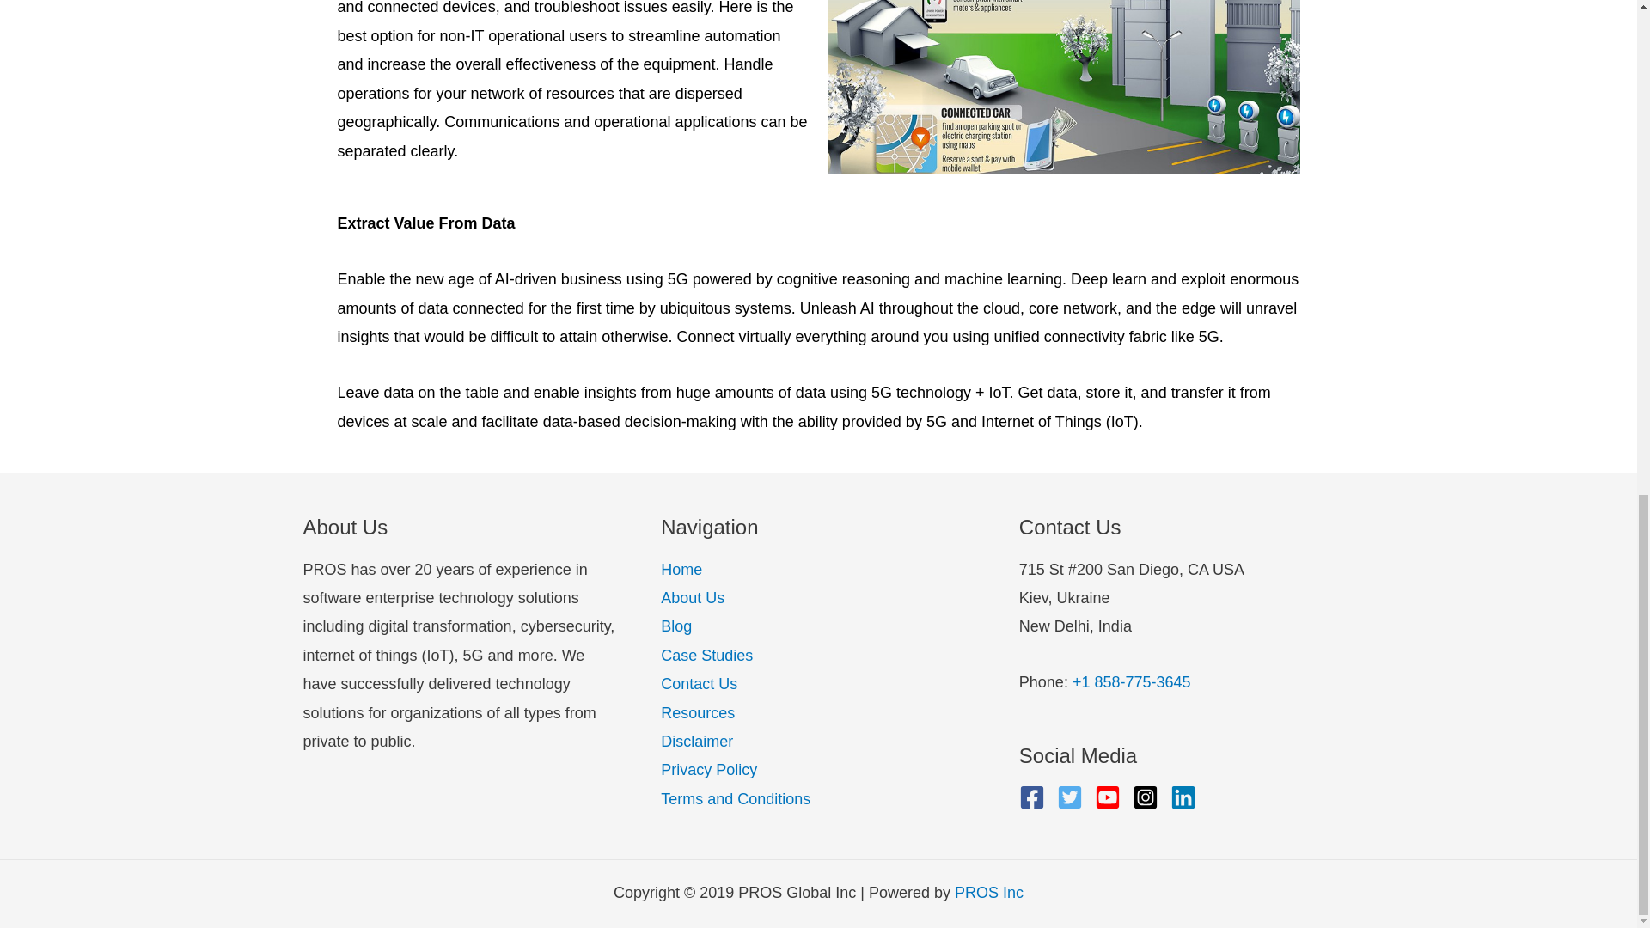 The height and width of the screenshot is (928, 1650). I want to click on Privacy Policy, so click(709, 770).